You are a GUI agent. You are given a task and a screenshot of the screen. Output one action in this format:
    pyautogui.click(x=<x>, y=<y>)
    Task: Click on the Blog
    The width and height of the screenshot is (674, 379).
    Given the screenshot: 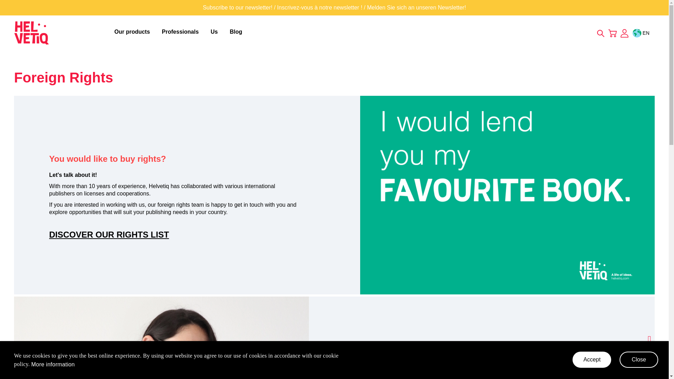 What is the action you would take?
    pyautogui.click(x=236, y=32)
    